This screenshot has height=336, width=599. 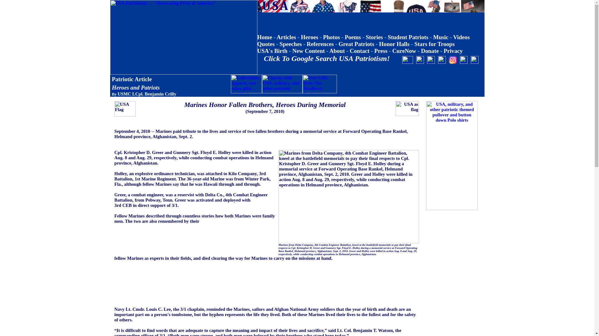 I want to click on Stories, so click(x=374, y=37).